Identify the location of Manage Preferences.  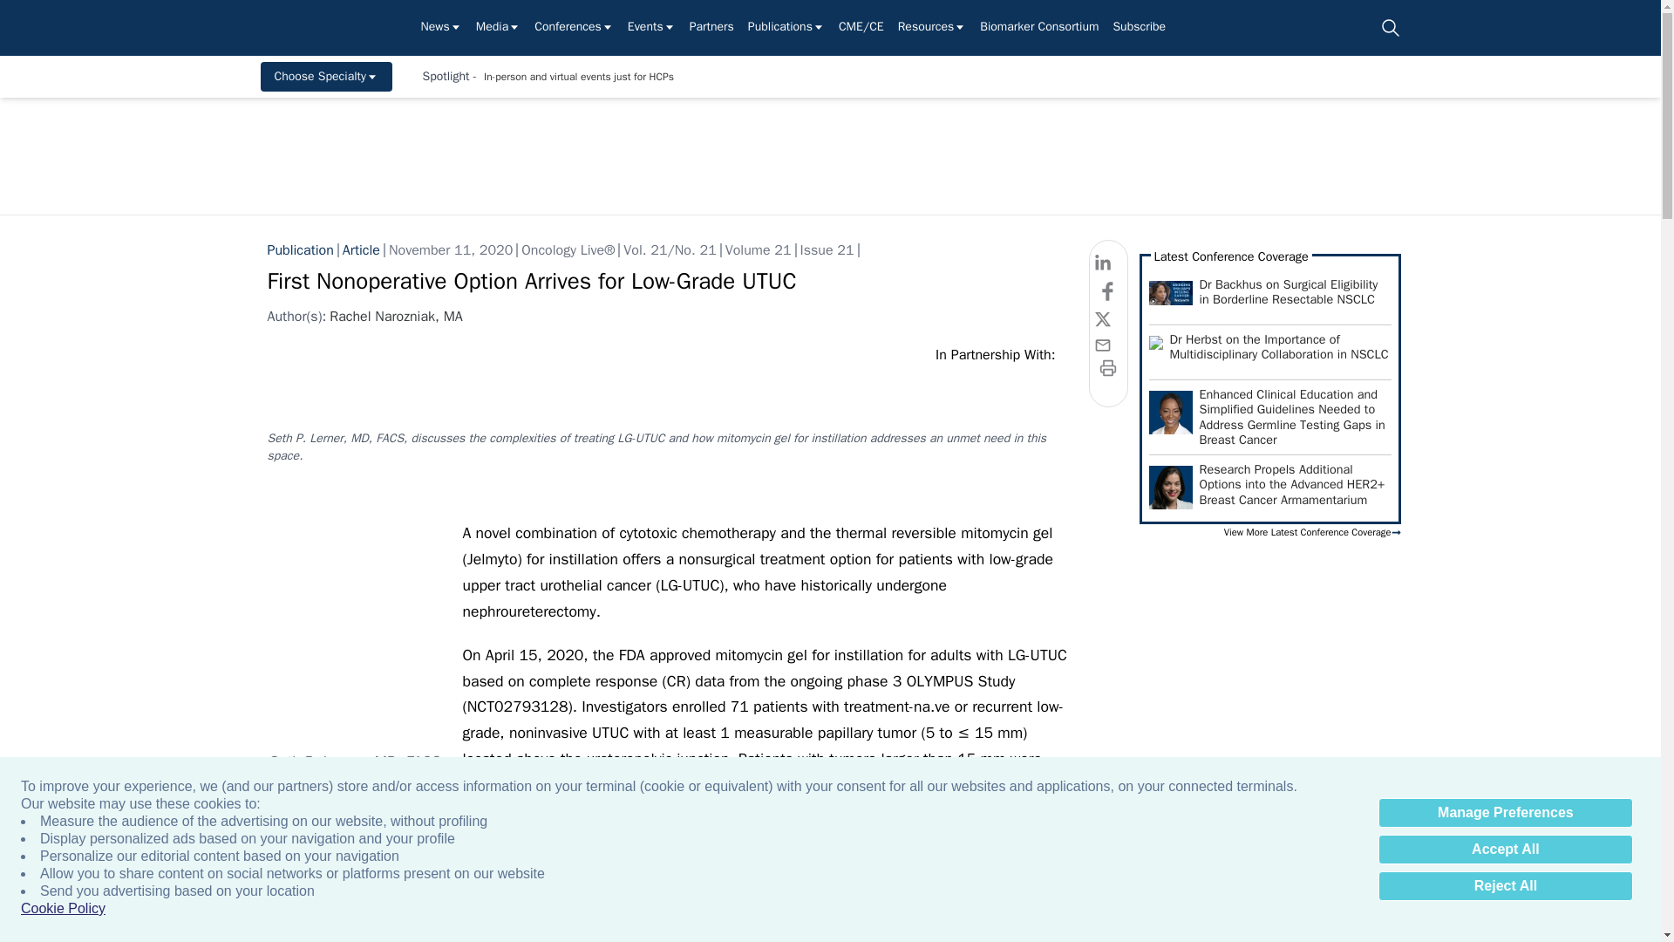
(1505, 813).